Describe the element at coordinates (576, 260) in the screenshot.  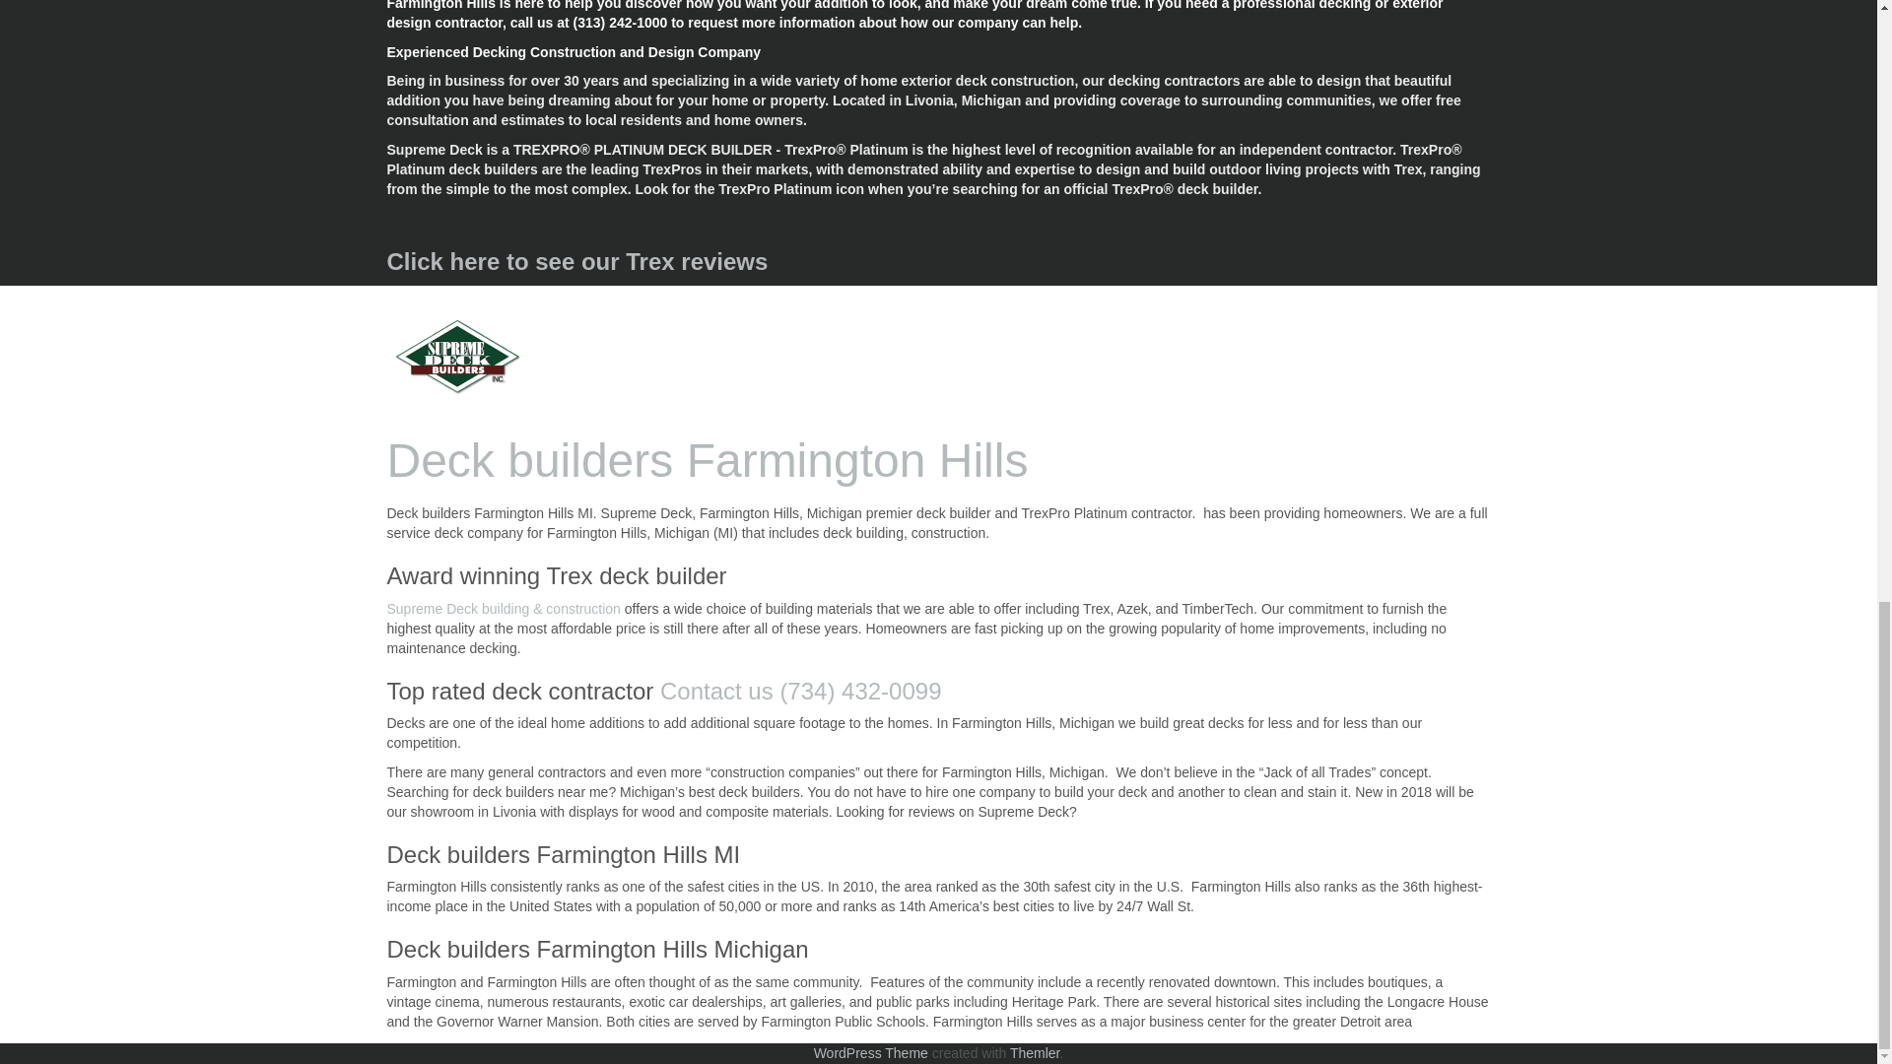
I see `Click here to see our Trex reviews` at that location.